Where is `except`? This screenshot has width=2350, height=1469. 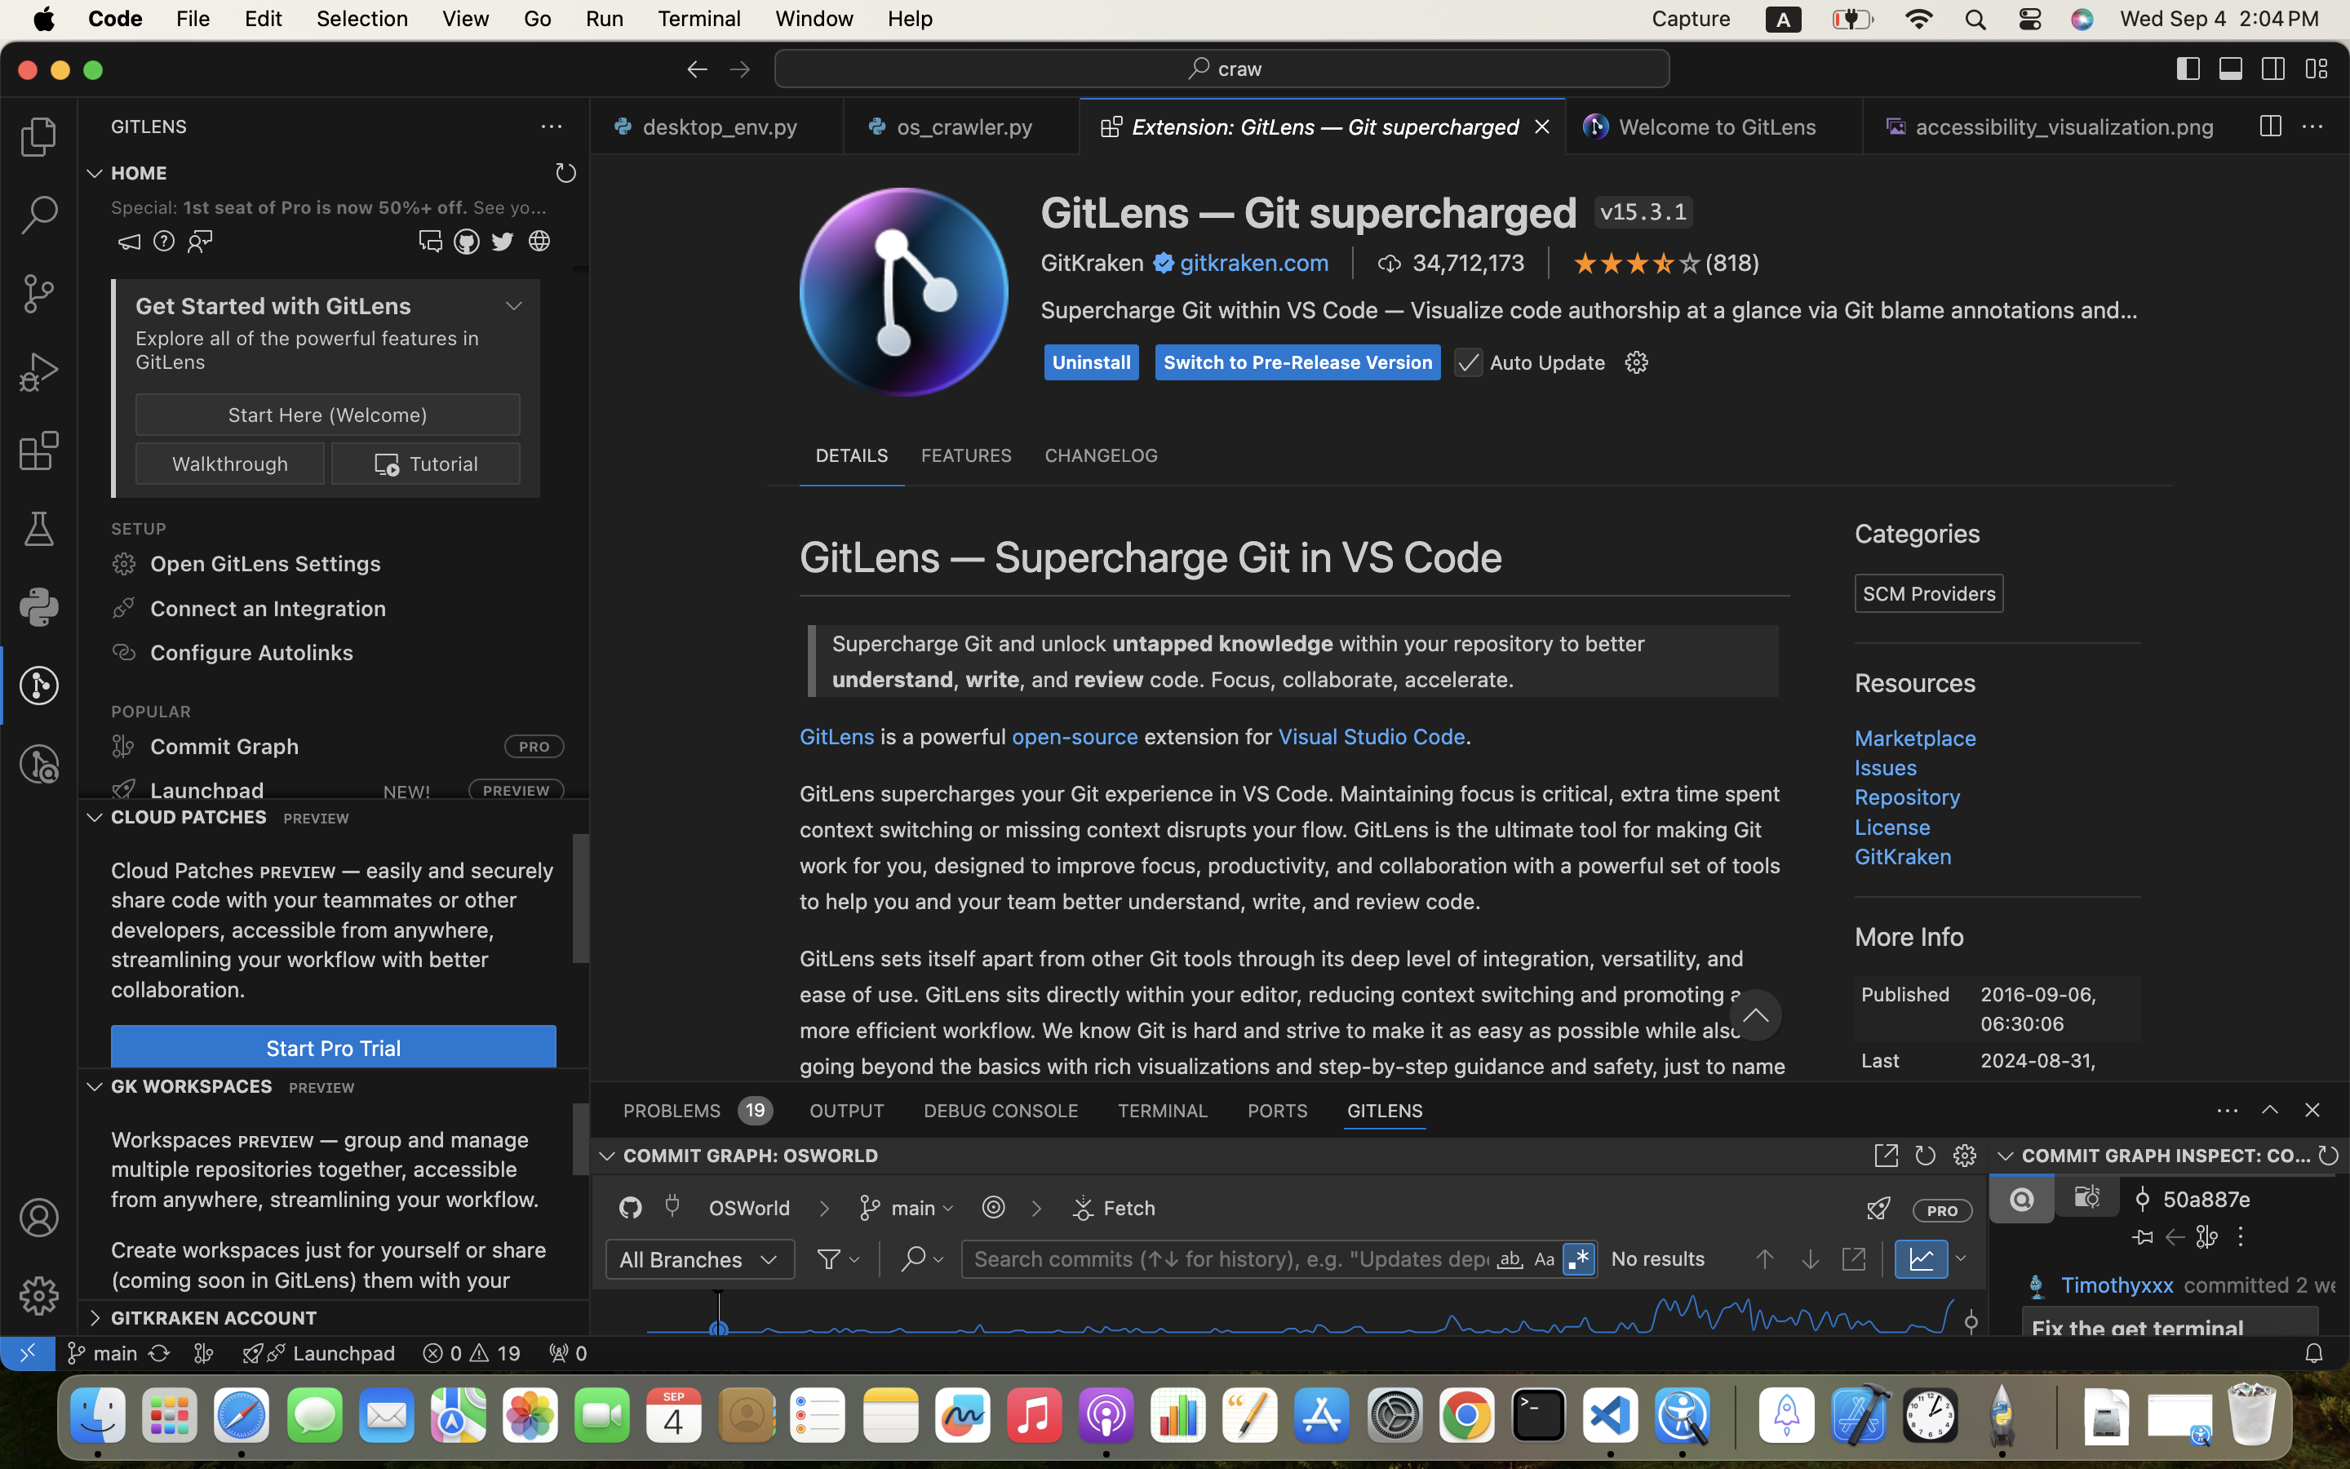
except is located at coordinates (1085, 477).